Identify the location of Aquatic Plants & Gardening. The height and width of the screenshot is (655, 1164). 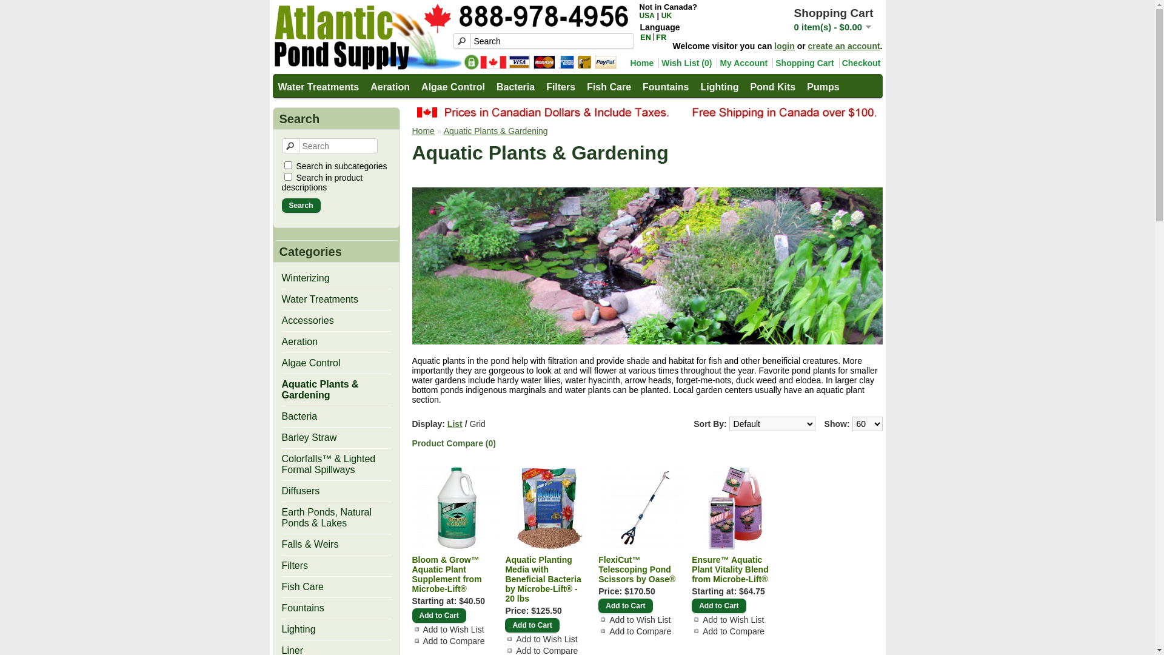
(320, 389).